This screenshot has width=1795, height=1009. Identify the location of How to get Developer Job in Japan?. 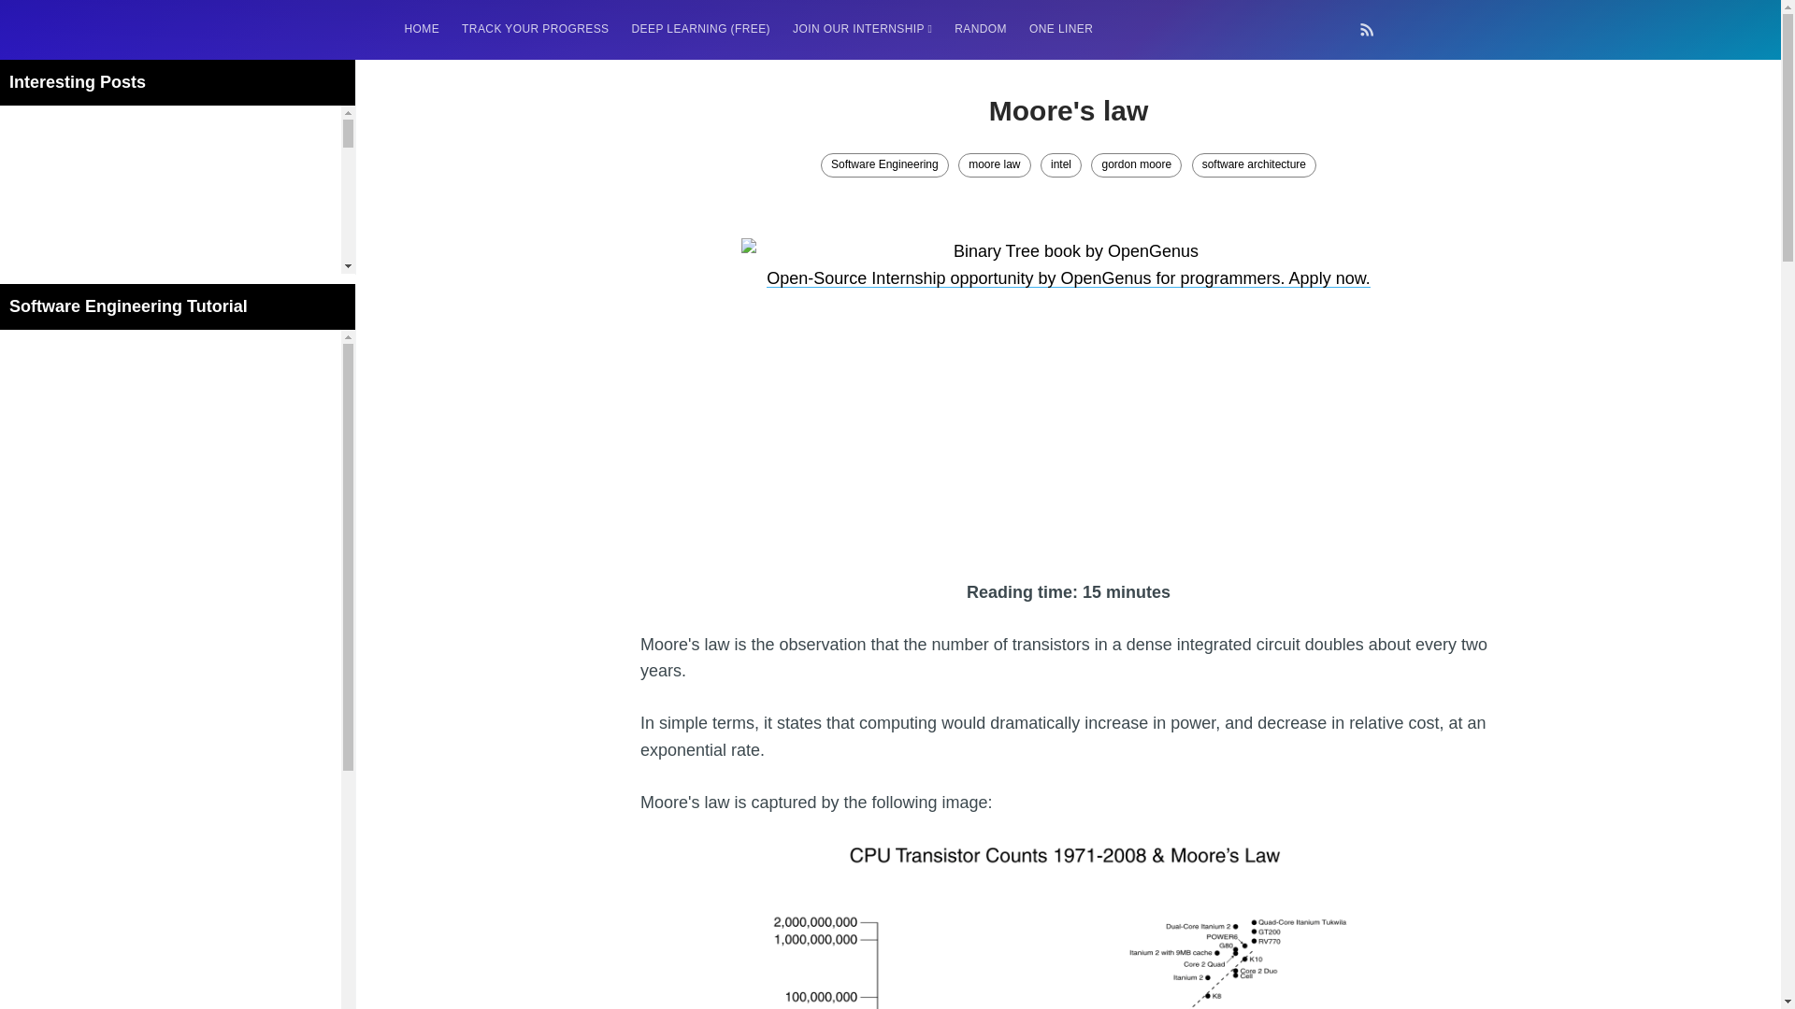
(133, 497).